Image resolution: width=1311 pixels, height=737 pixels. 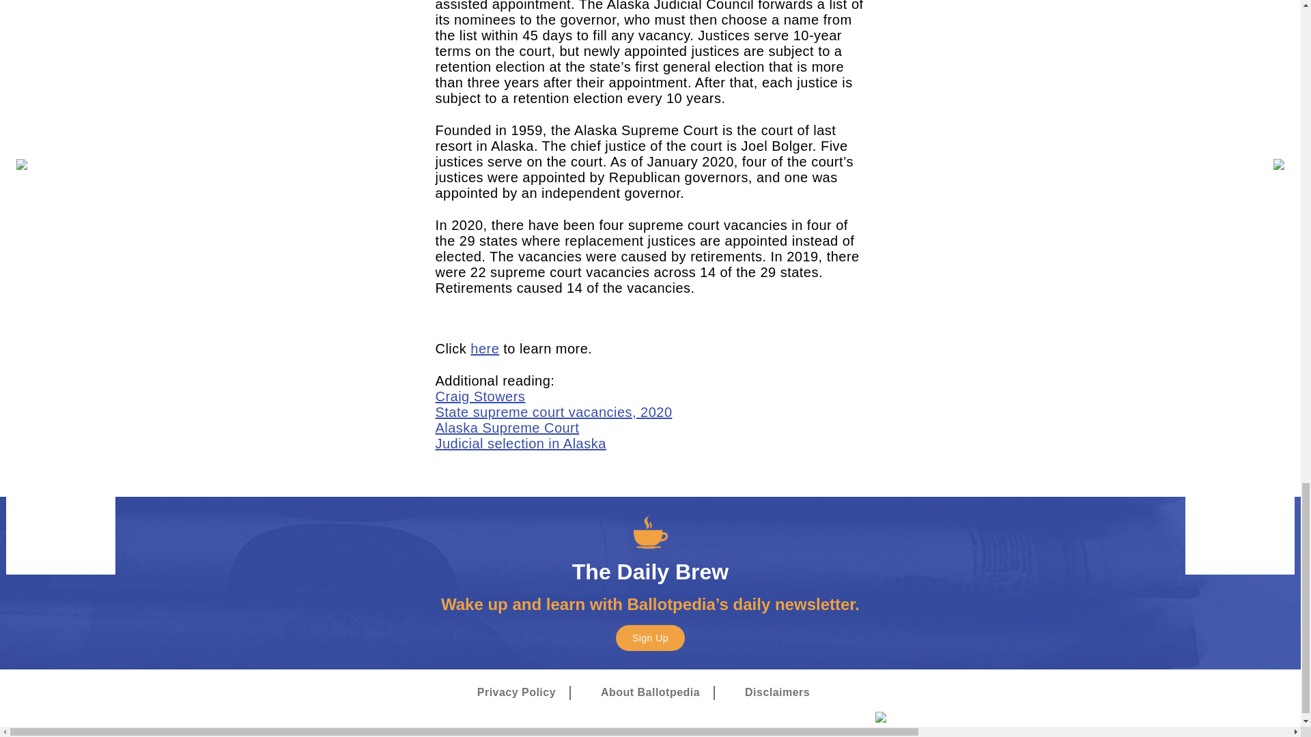 I want to click on Craig Stowers, so click(x=480, y=396).